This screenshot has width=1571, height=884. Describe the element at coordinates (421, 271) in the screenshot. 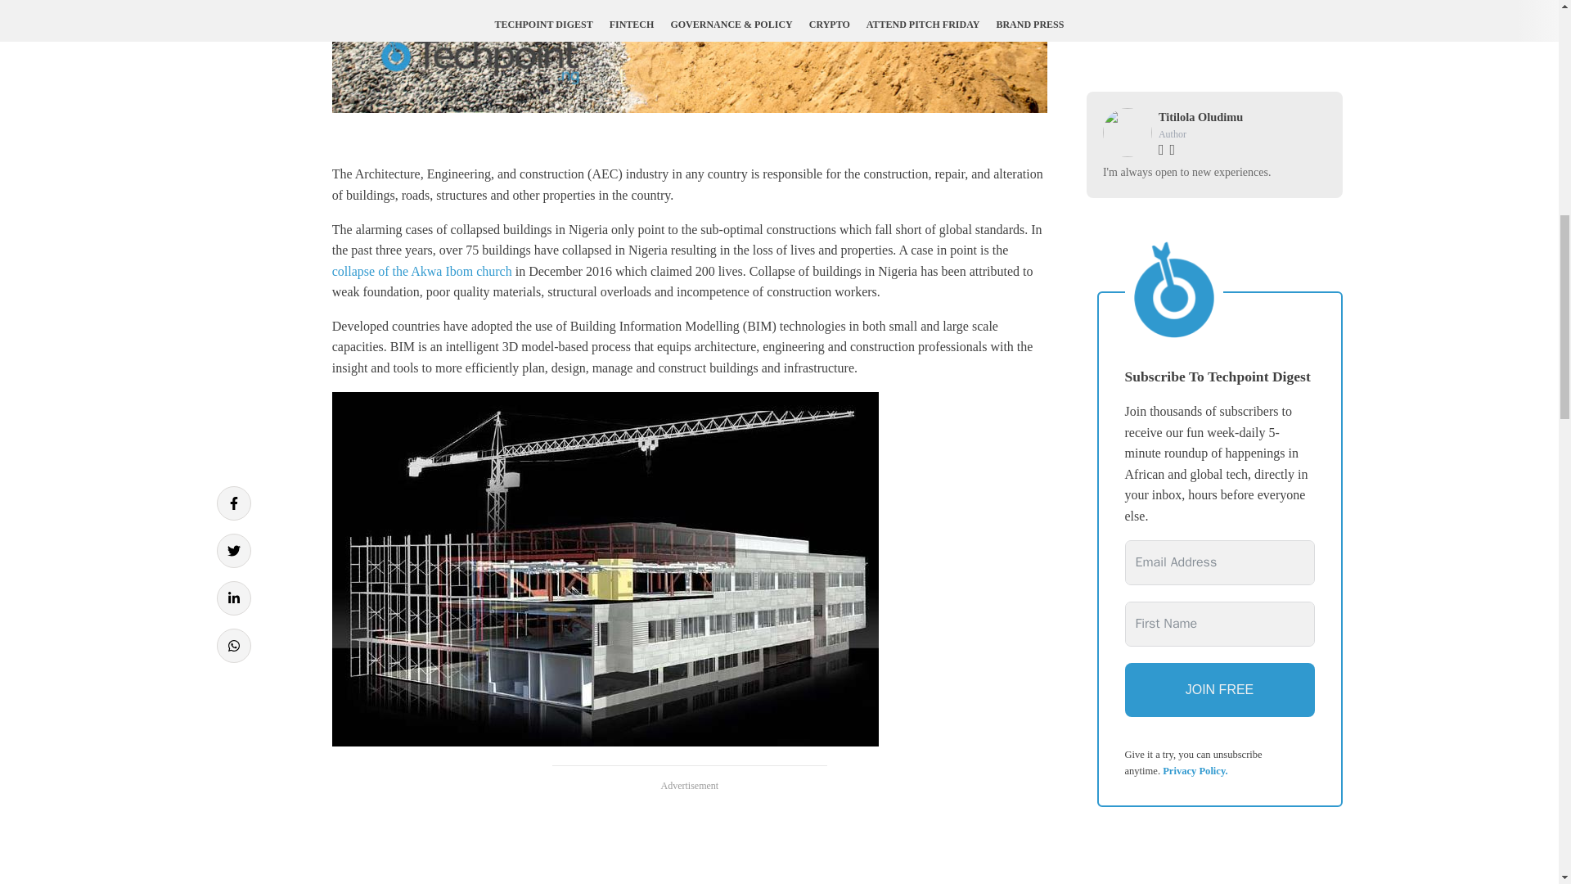

I see `collapse of the Akwa Ibom church` at that location.